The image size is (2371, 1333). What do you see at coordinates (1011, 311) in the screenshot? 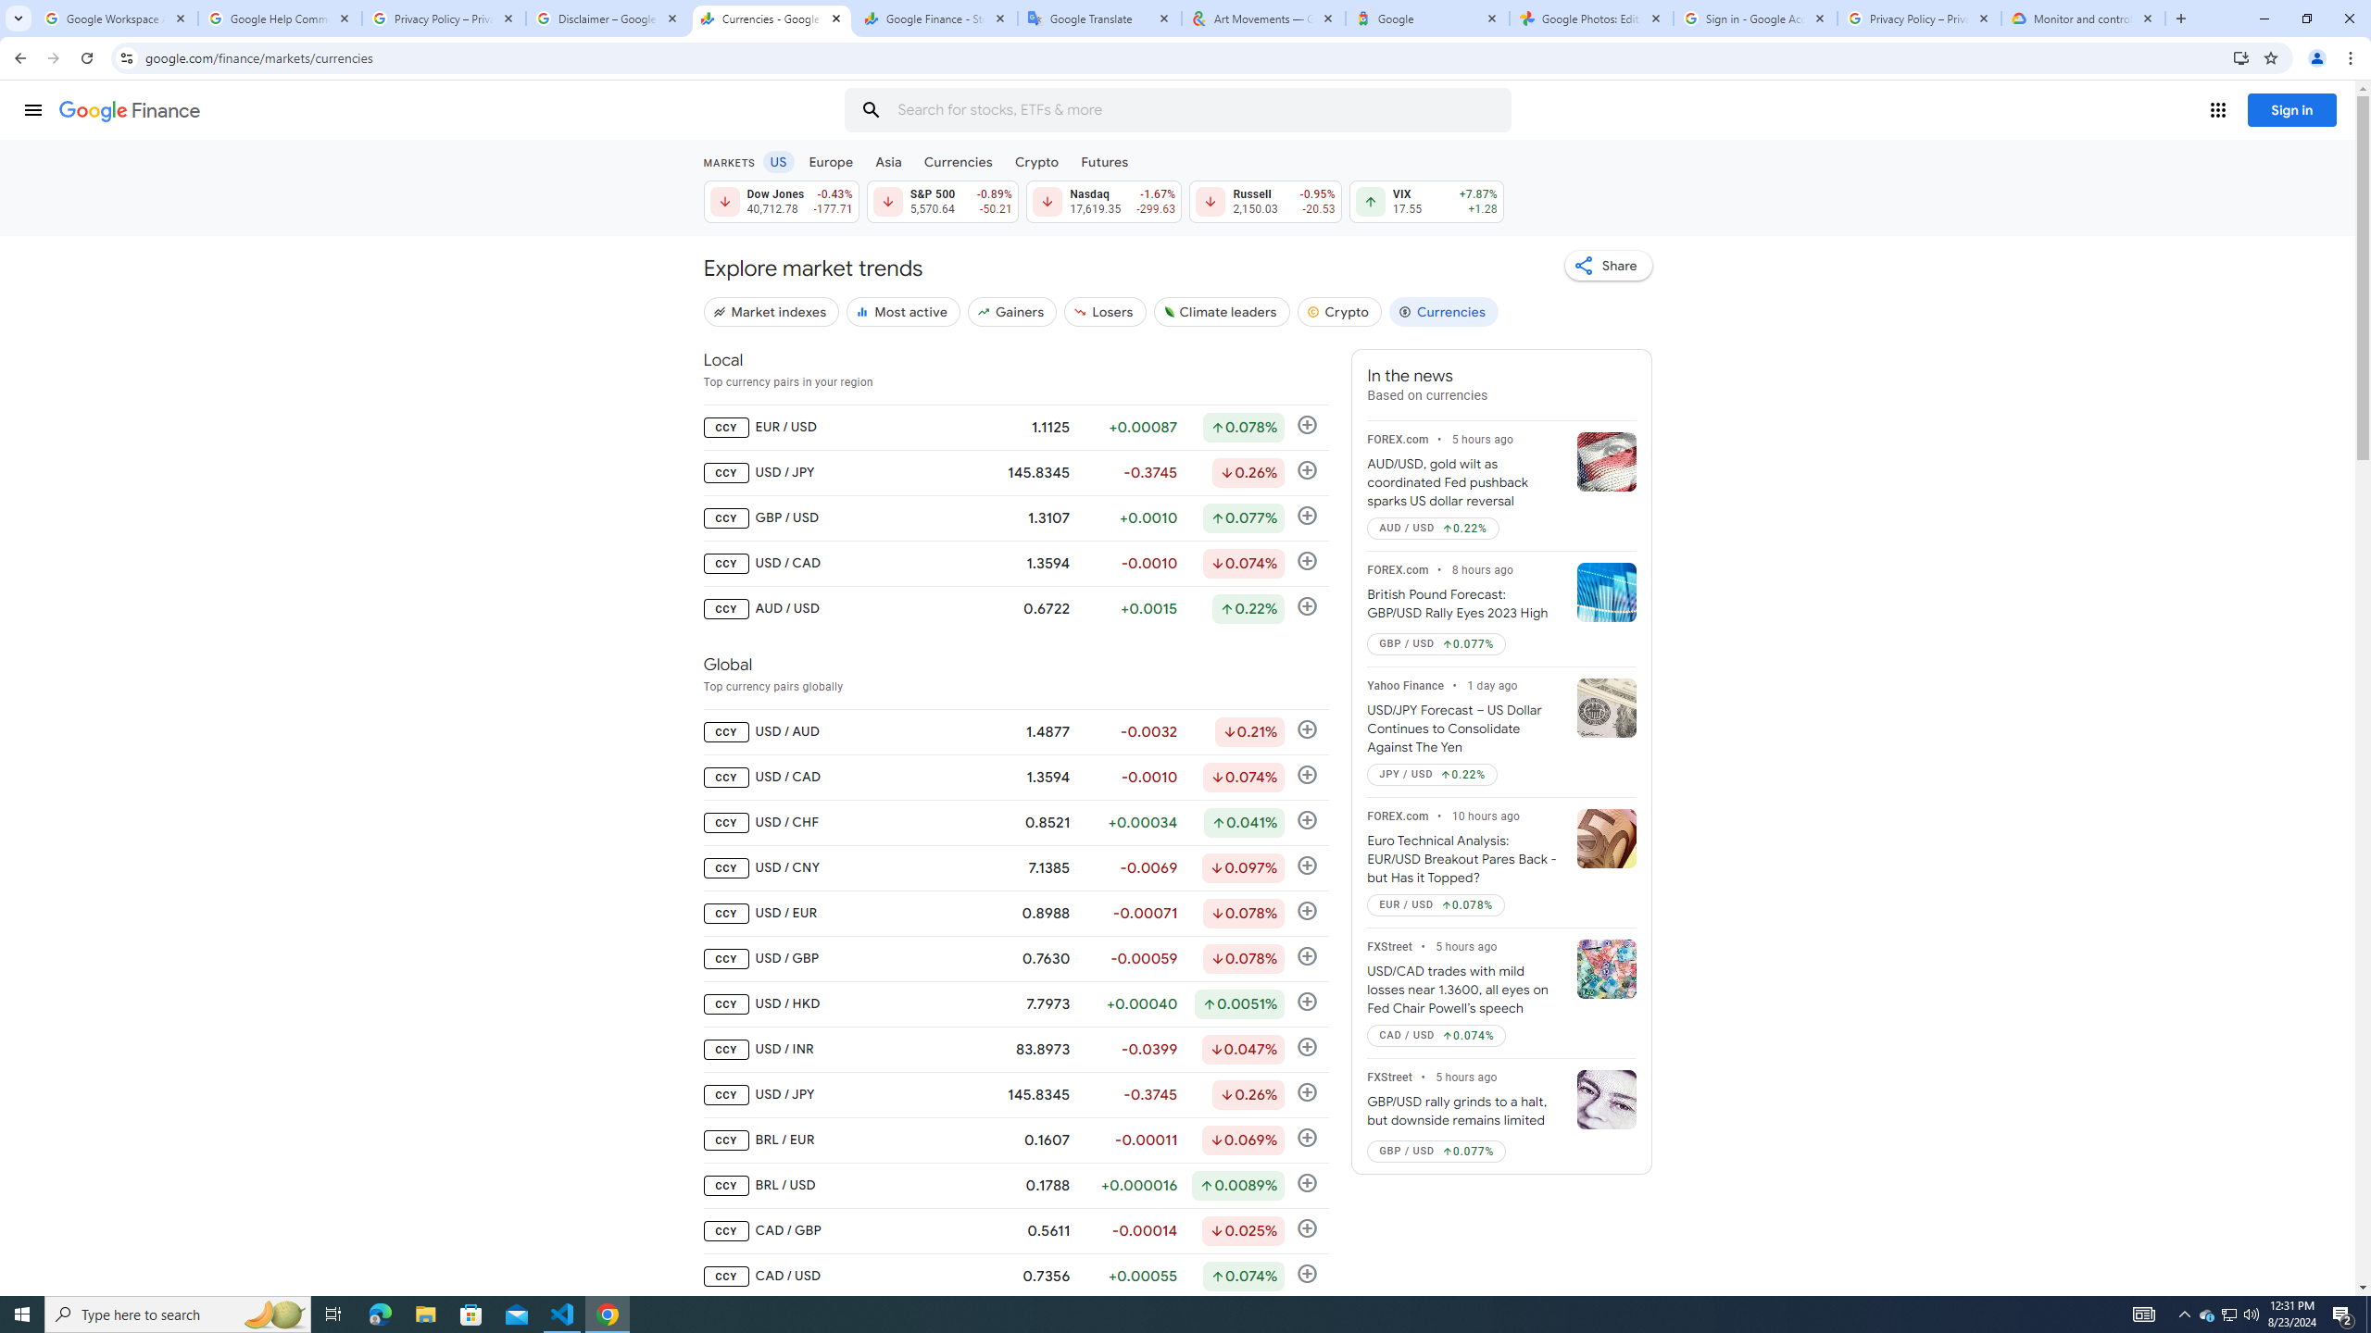
I see `Gainers` at bounding box center [1011, 311].